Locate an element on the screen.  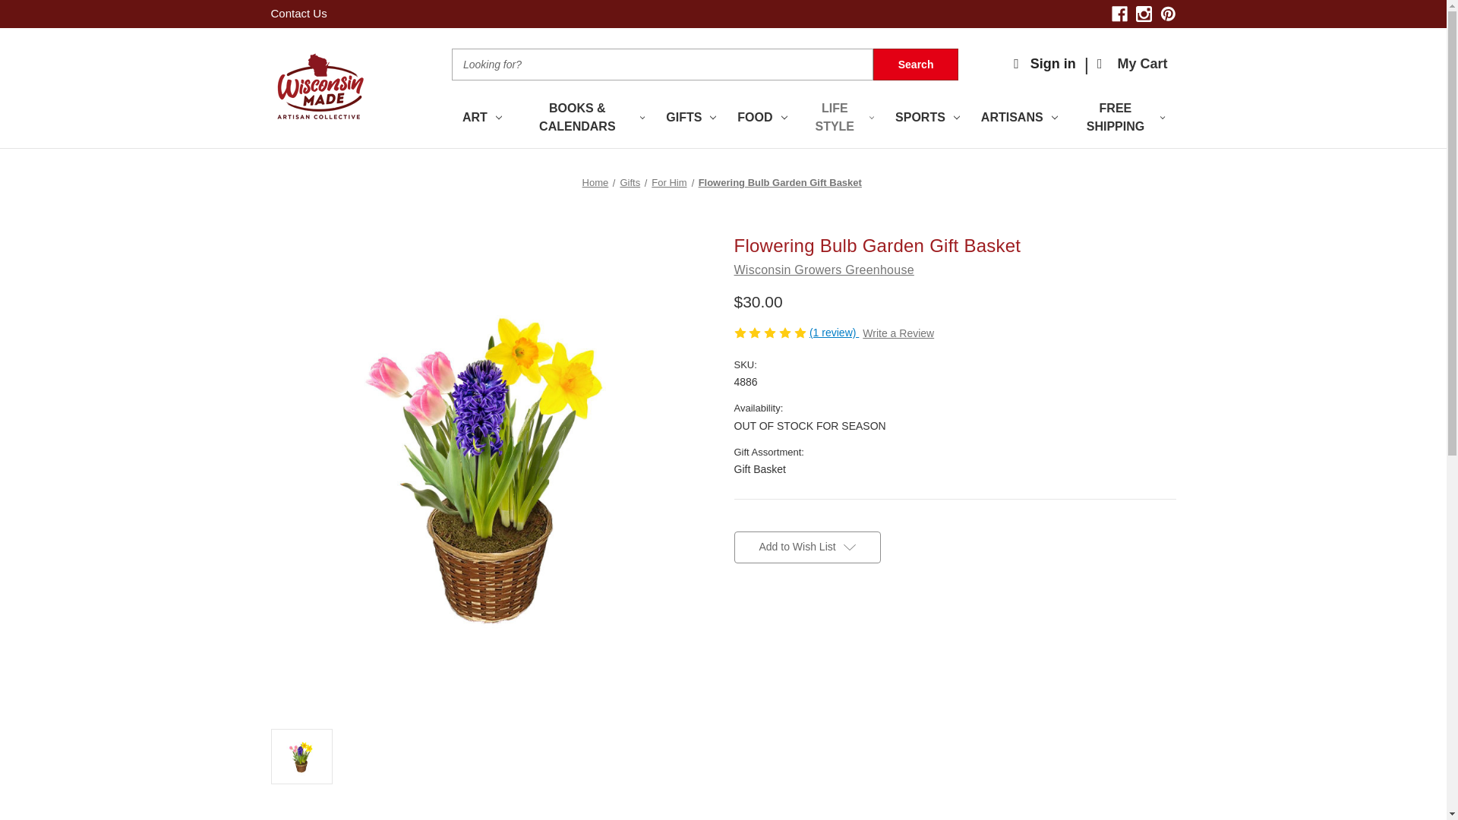
FOOD is located at coordinates (762, 118).